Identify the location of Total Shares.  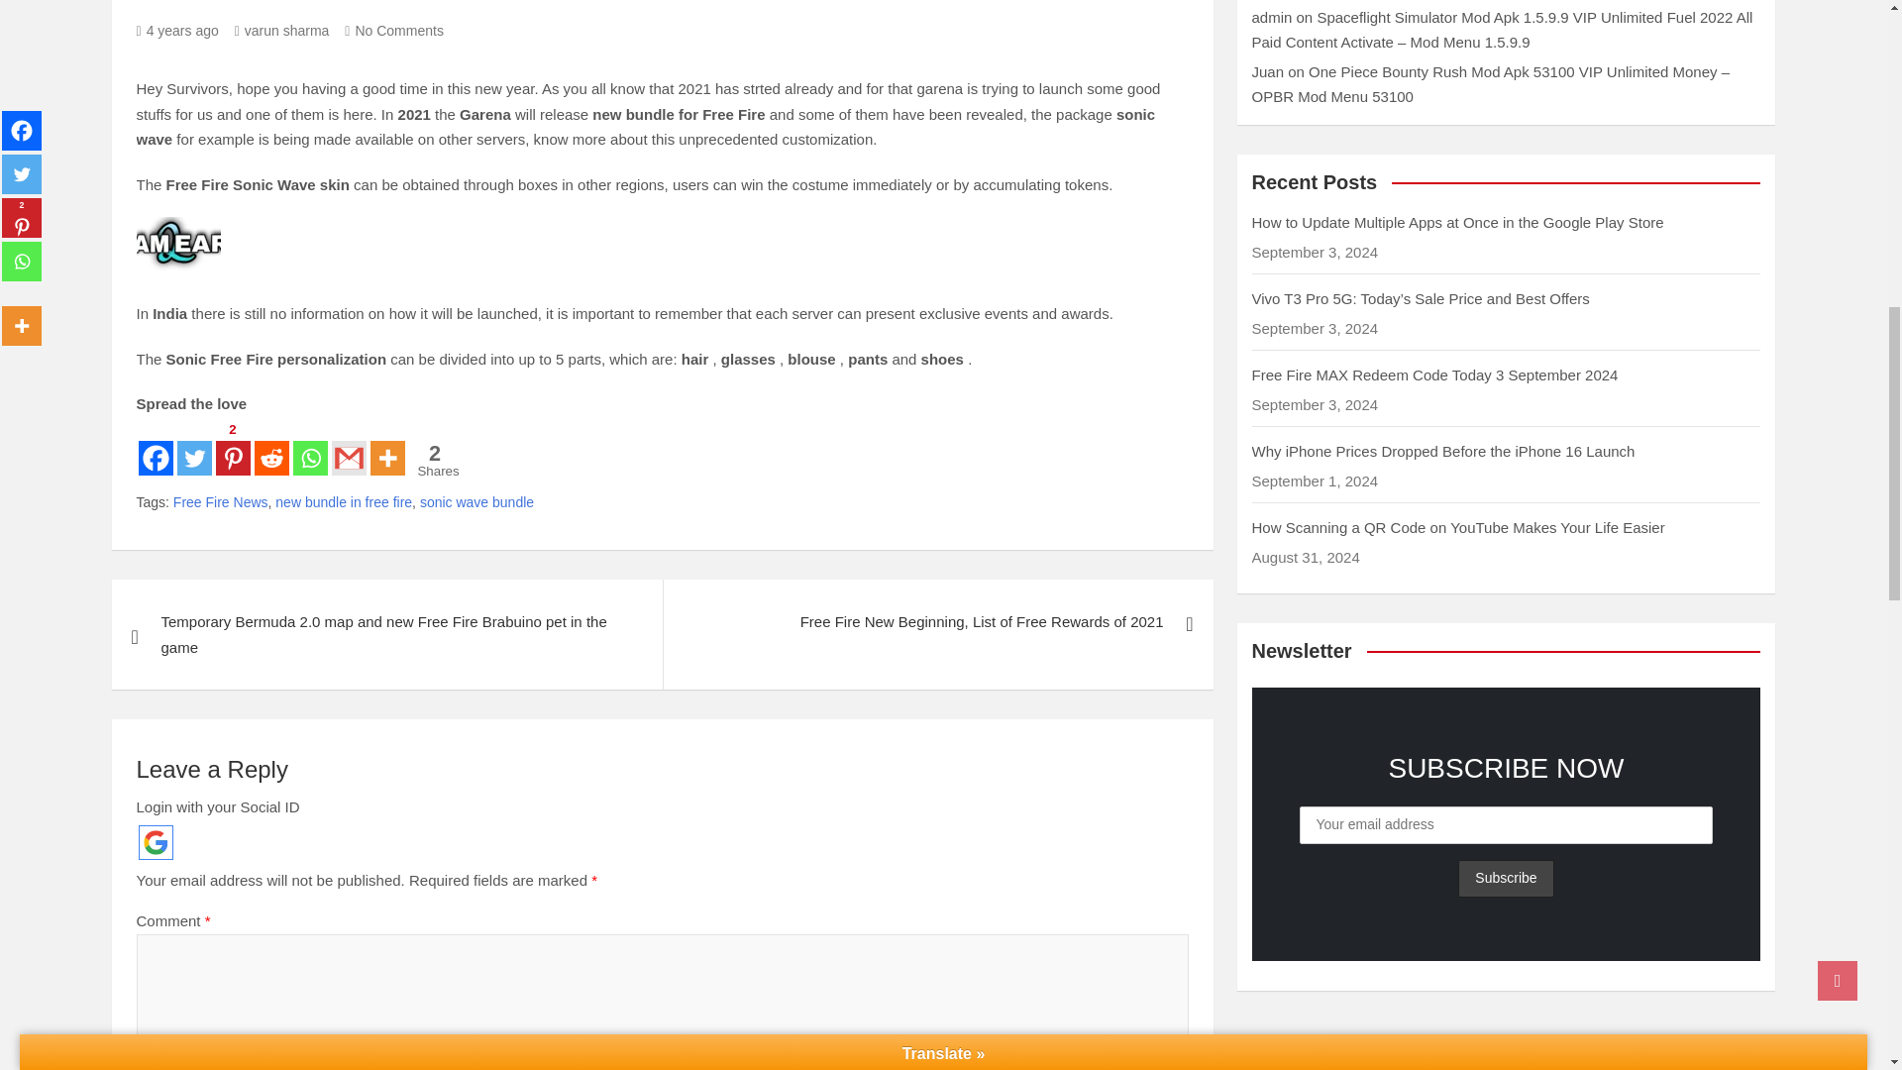
(435, 460).